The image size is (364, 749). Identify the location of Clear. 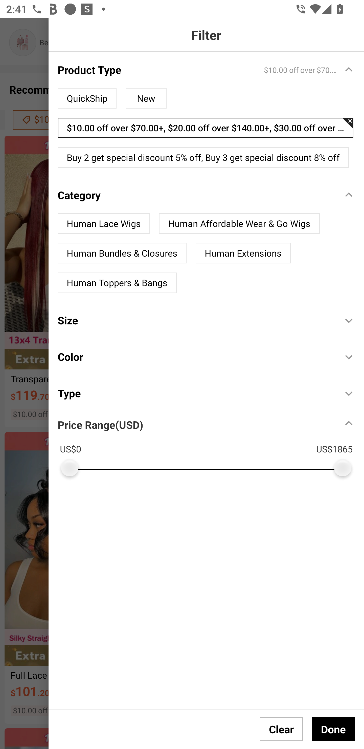
(281, 729).